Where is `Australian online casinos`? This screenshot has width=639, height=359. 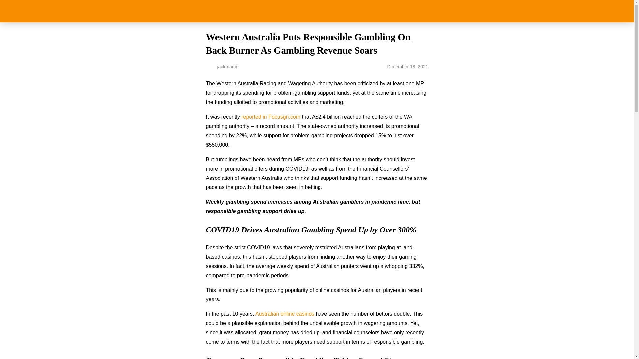
Australian online casinos is located at coordinates (285, 314).